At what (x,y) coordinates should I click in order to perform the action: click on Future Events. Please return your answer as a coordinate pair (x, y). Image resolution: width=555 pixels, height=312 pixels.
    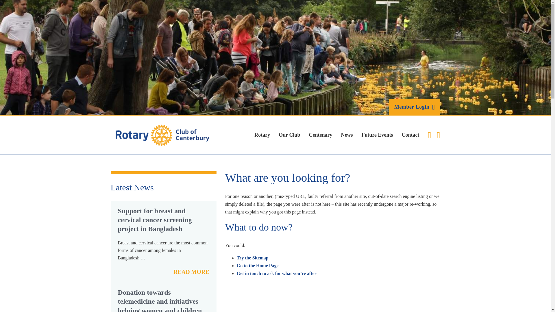
    Looking at the image, I should click on (377, 135).